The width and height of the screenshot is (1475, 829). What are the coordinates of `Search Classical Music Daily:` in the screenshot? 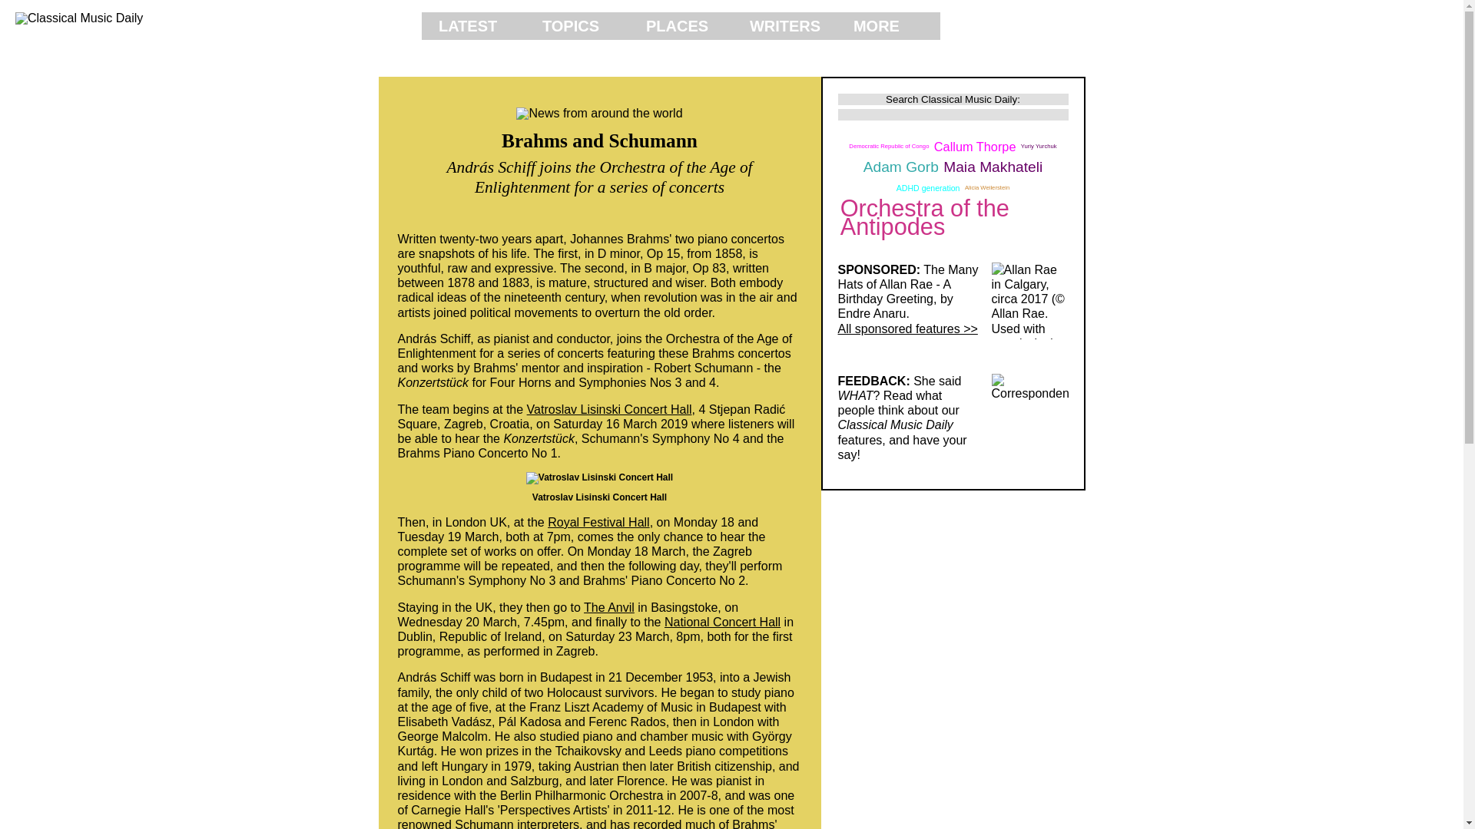 It's located at (953, 100).